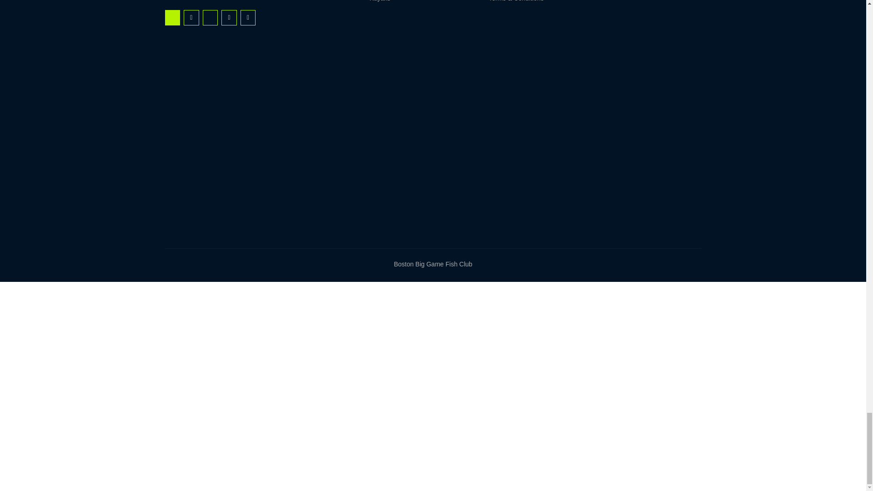  I want to click on Rss, so click(191, 17).